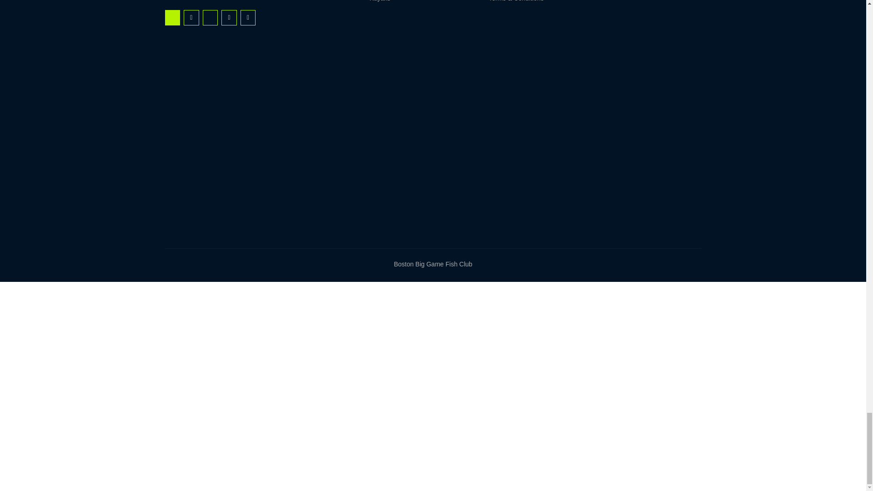  I want to click on Rss, so click(191, 17).